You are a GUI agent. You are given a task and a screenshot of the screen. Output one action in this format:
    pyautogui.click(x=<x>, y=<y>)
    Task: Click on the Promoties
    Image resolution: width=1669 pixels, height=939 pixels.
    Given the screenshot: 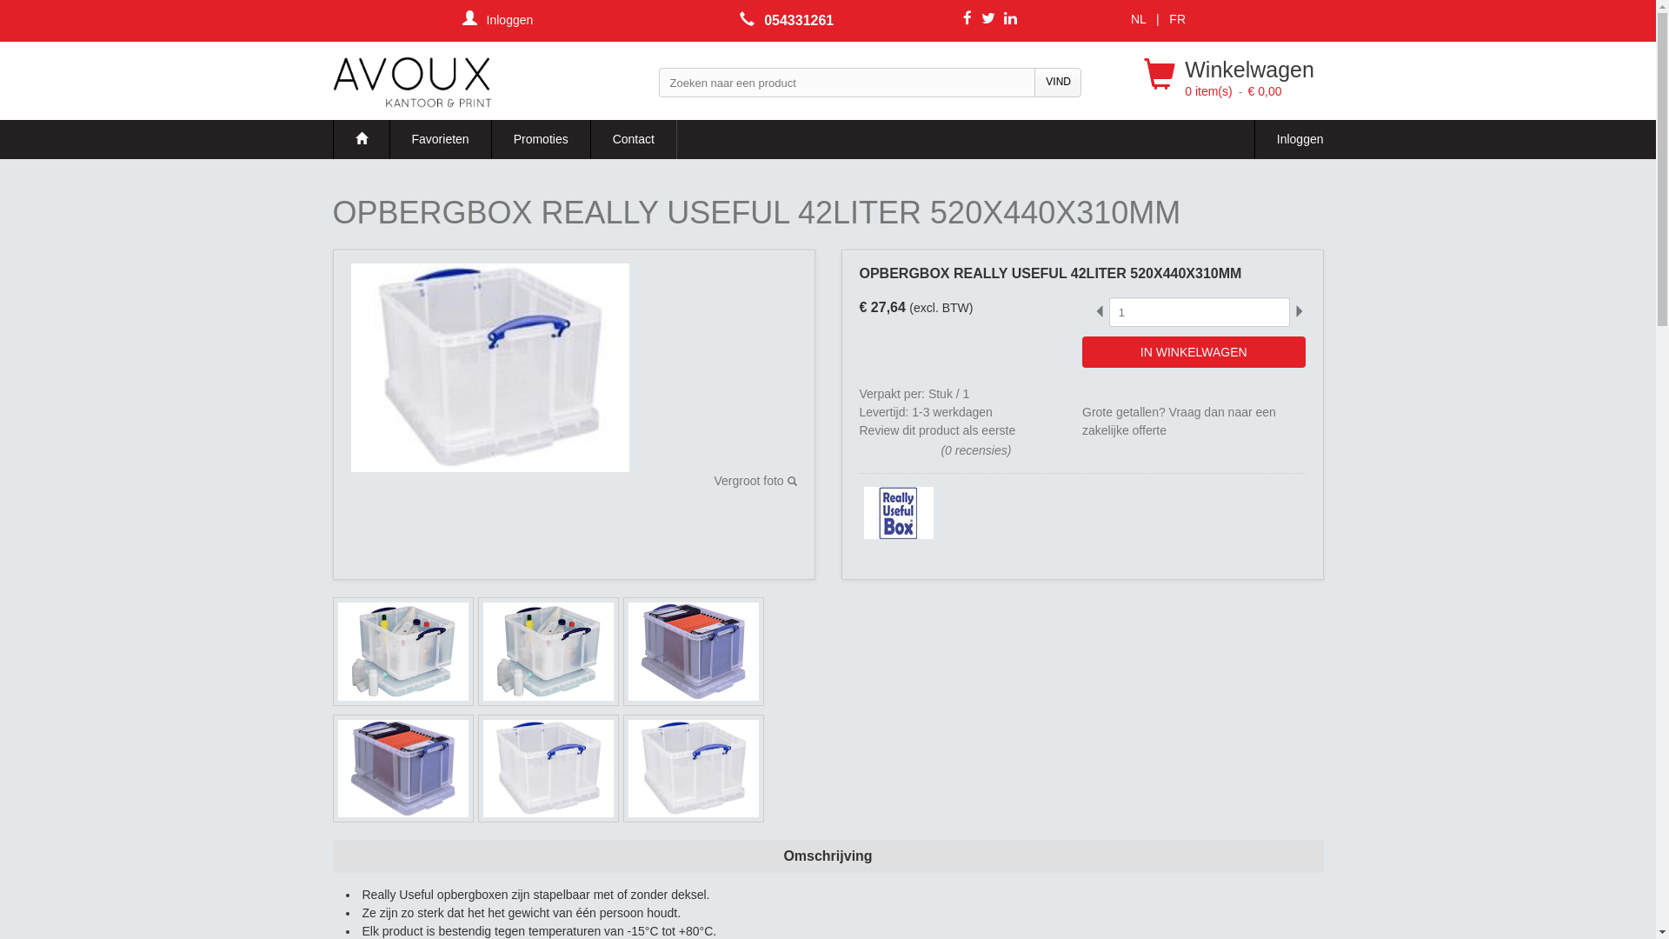 What is the action you would take?
    pyautogui.click(x=541, y=139)
    